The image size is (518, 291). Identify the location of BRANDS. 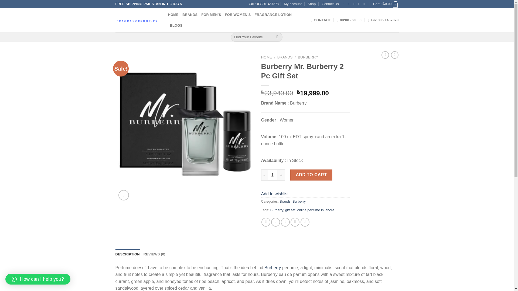
(190, 15).